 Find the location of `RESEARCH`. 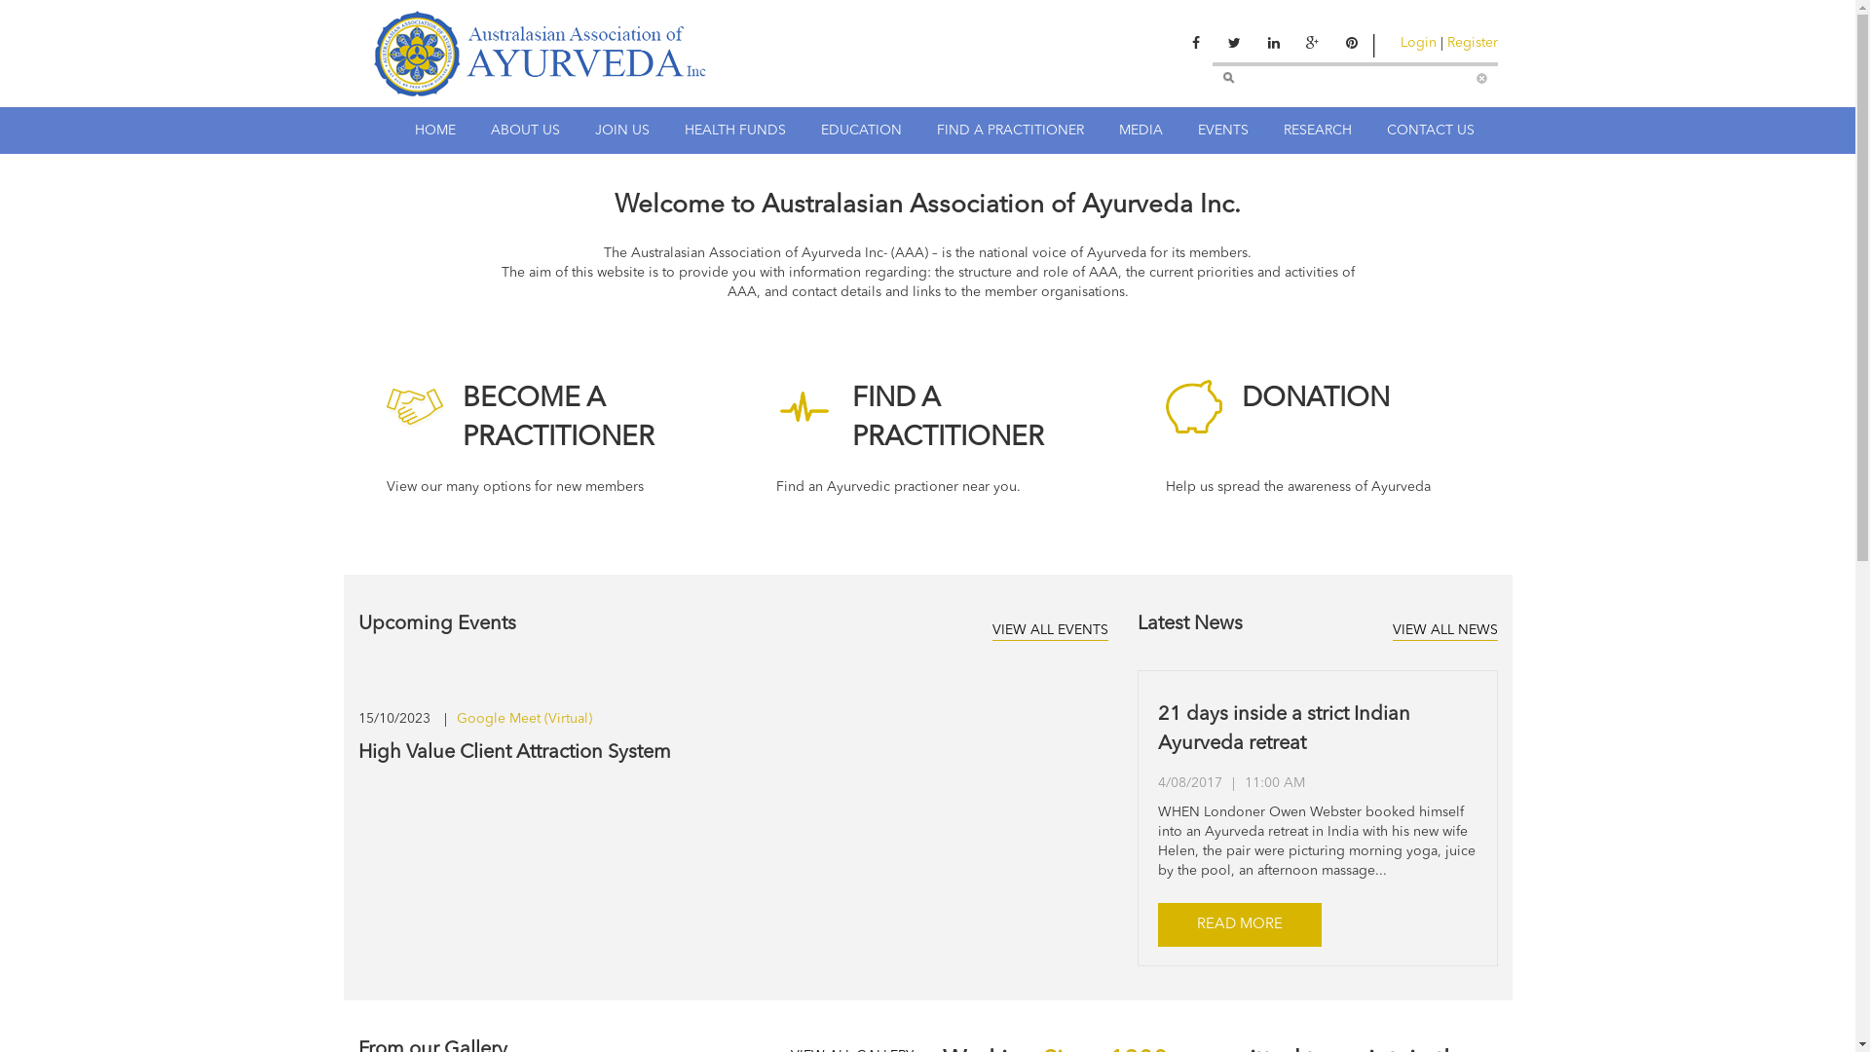

RESEARCH is located at coordinates (1318, 131).